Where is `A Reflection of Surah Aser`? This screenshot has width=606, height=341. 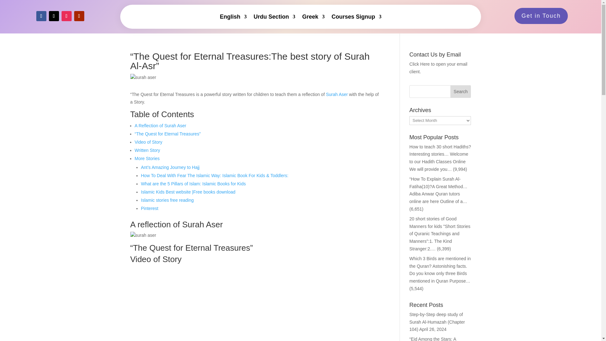 A Reflection of Surah Aser is located at coordinates (160, 126).